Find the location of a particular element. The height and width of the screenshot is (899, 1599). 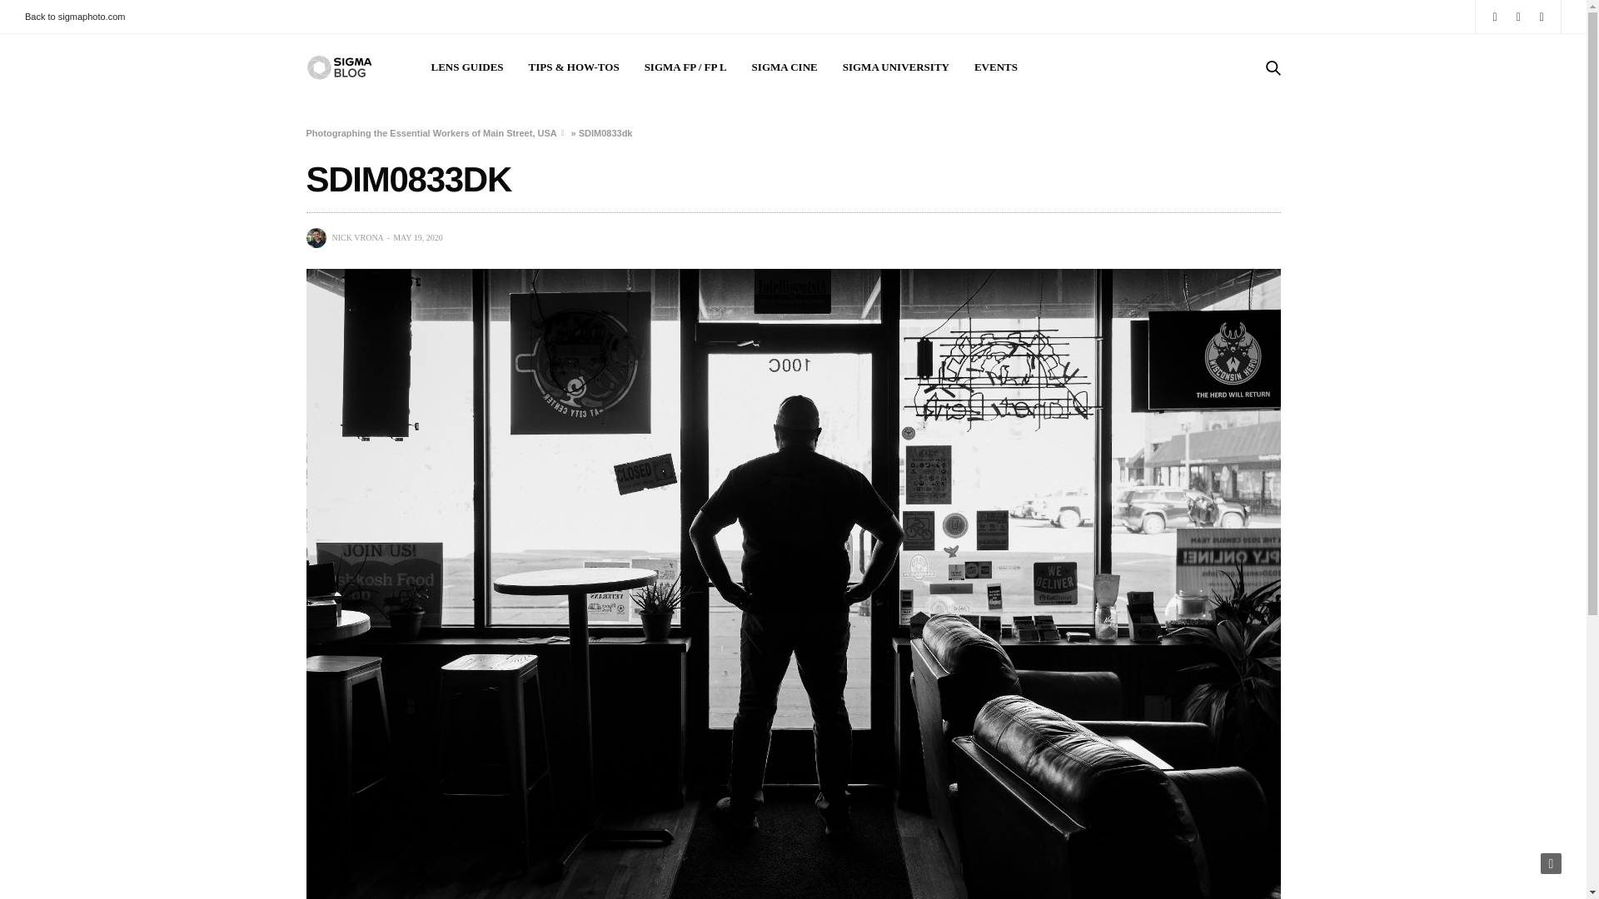

LENS GUIDES is located at coordinates (467, 67).